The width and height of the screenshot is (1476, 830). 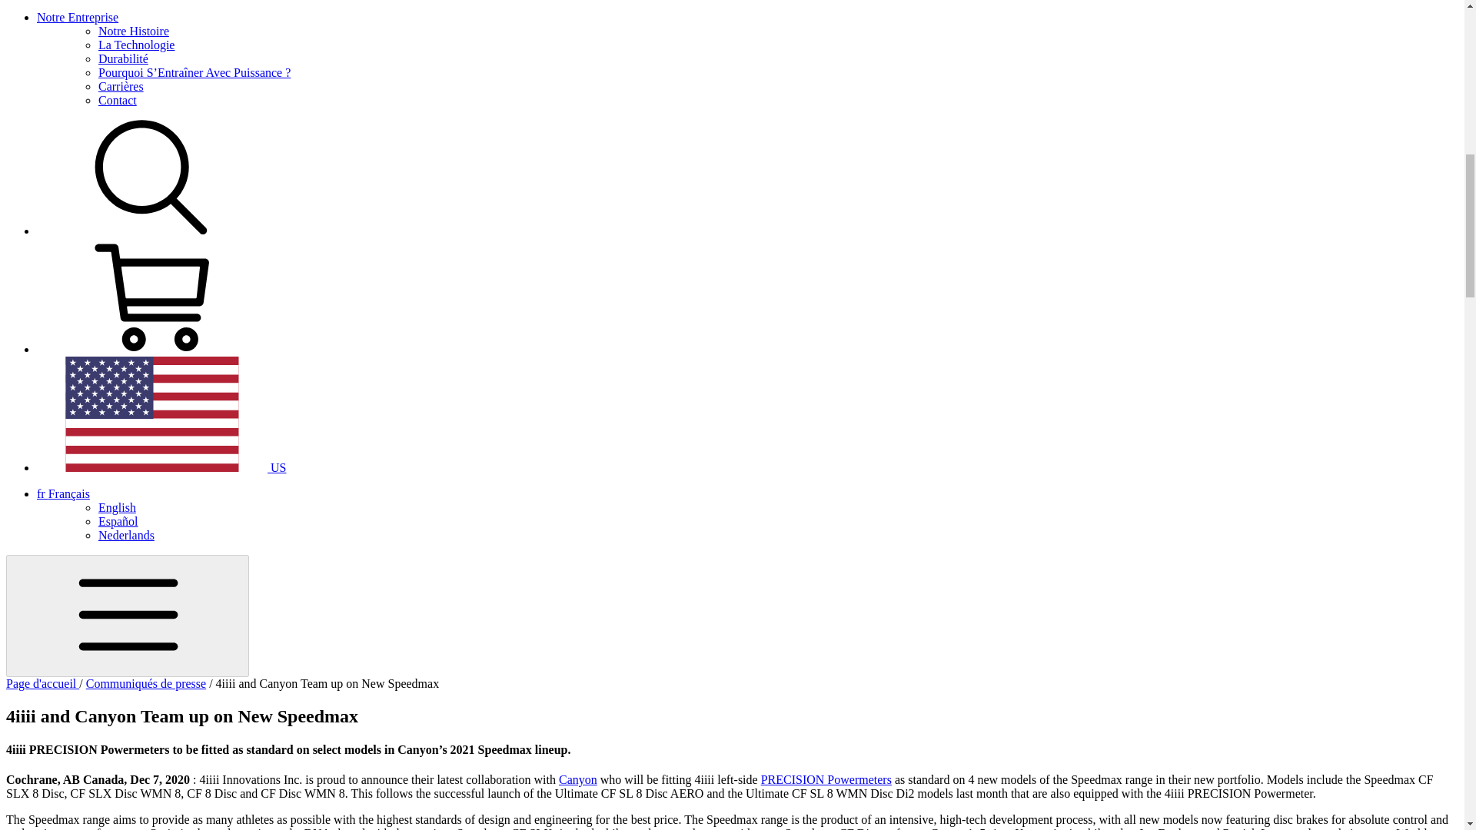 I want to click on La Technologie, so click(x=136, y=45).